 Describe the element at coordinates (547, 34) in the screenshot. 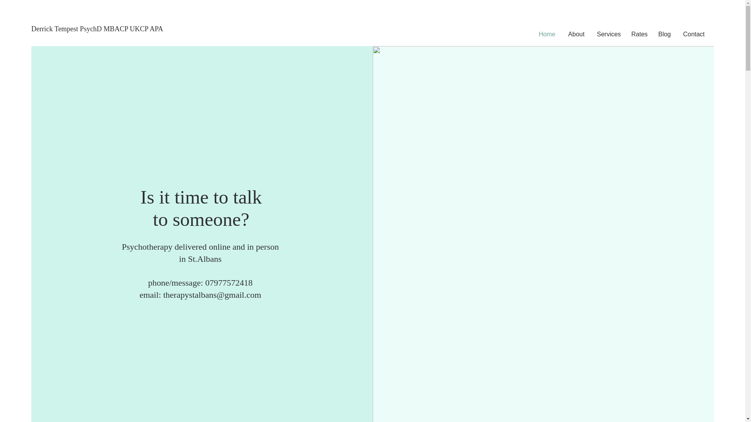

I see `Home` at that location.